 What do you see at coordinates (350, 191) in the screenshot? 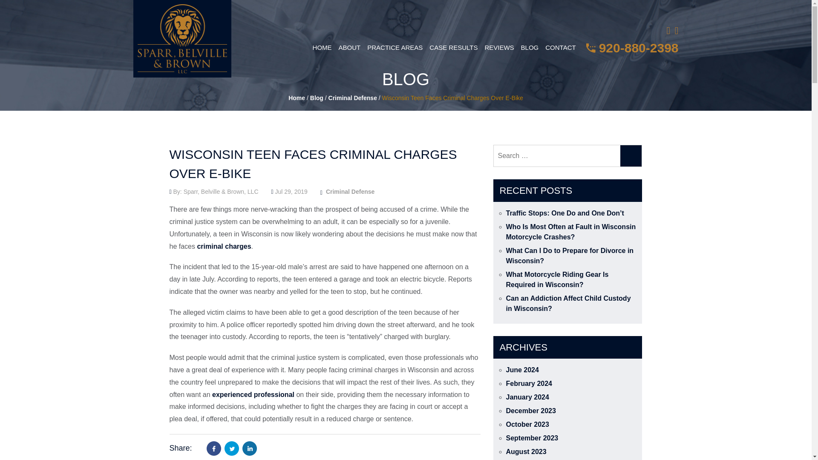
I see `Criminal Defense` at bounding box center [350, 191].